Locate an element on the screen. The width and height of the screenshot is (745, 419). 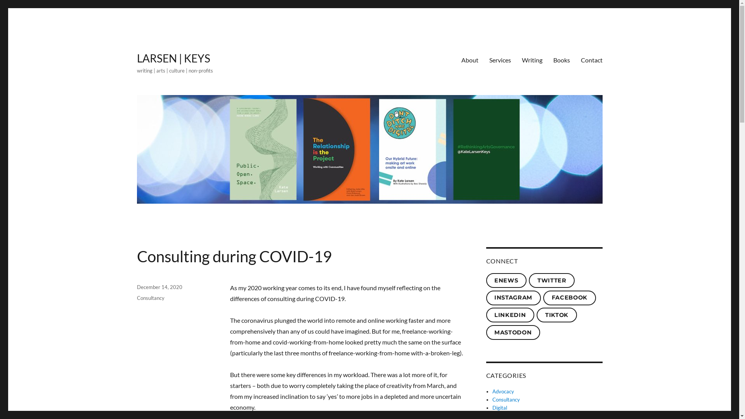
Contact is located at coordinates (591, 60).